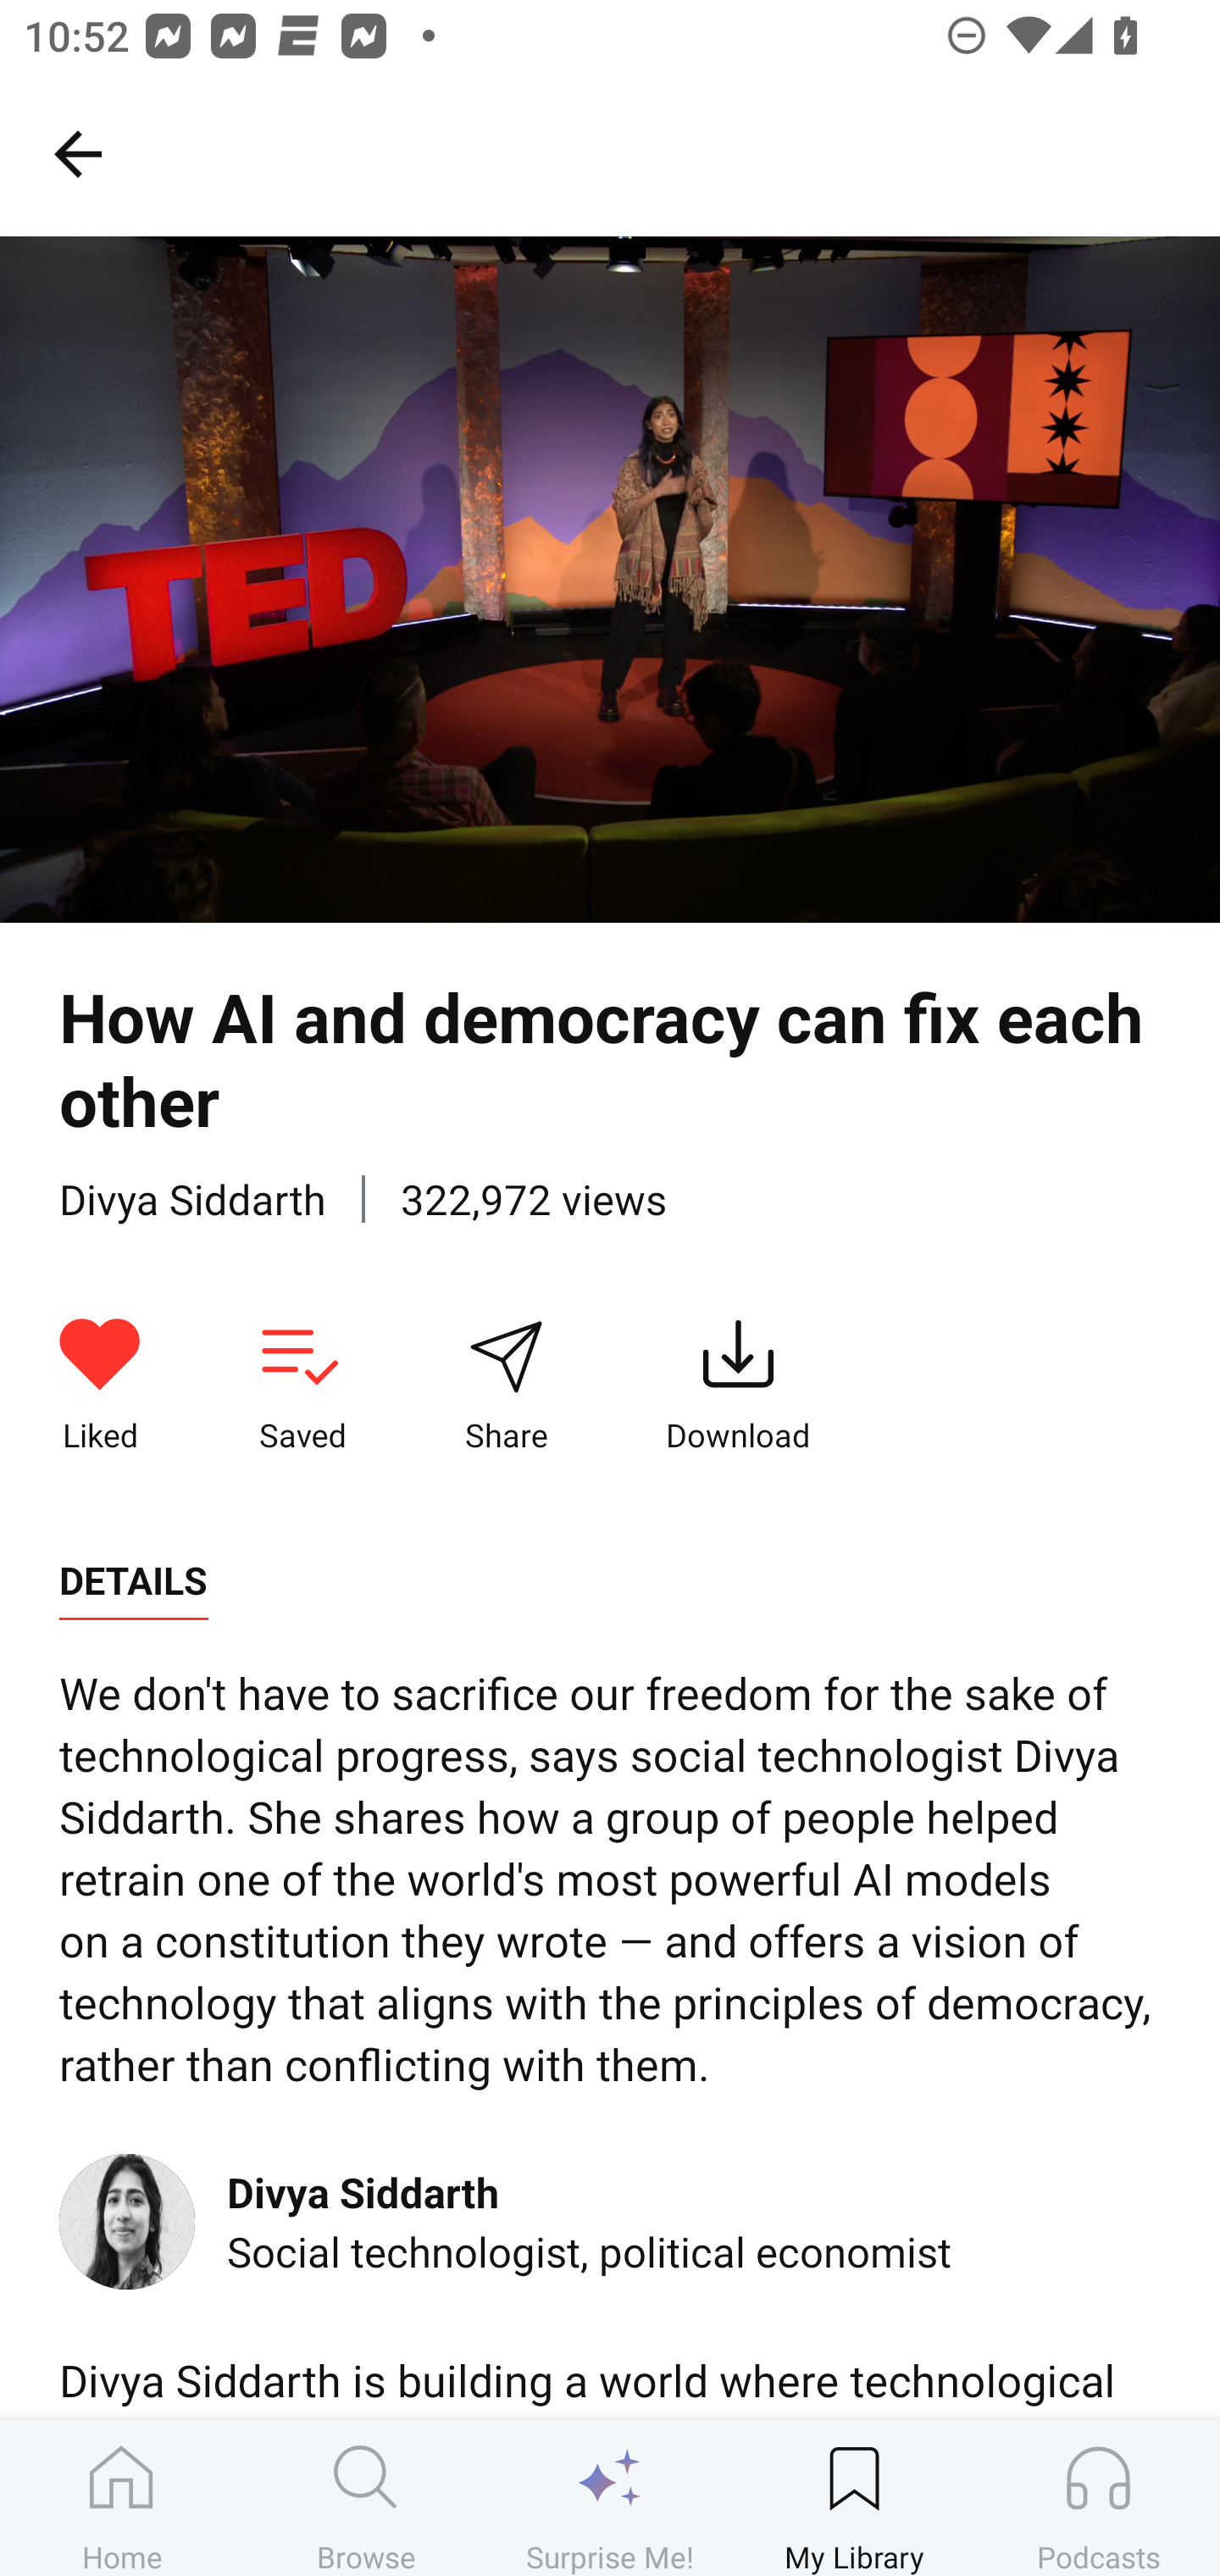  What do you see at coordinates (77, 153) in the screenshot?
I see `My Library, back` at bounding box center [77, 153].